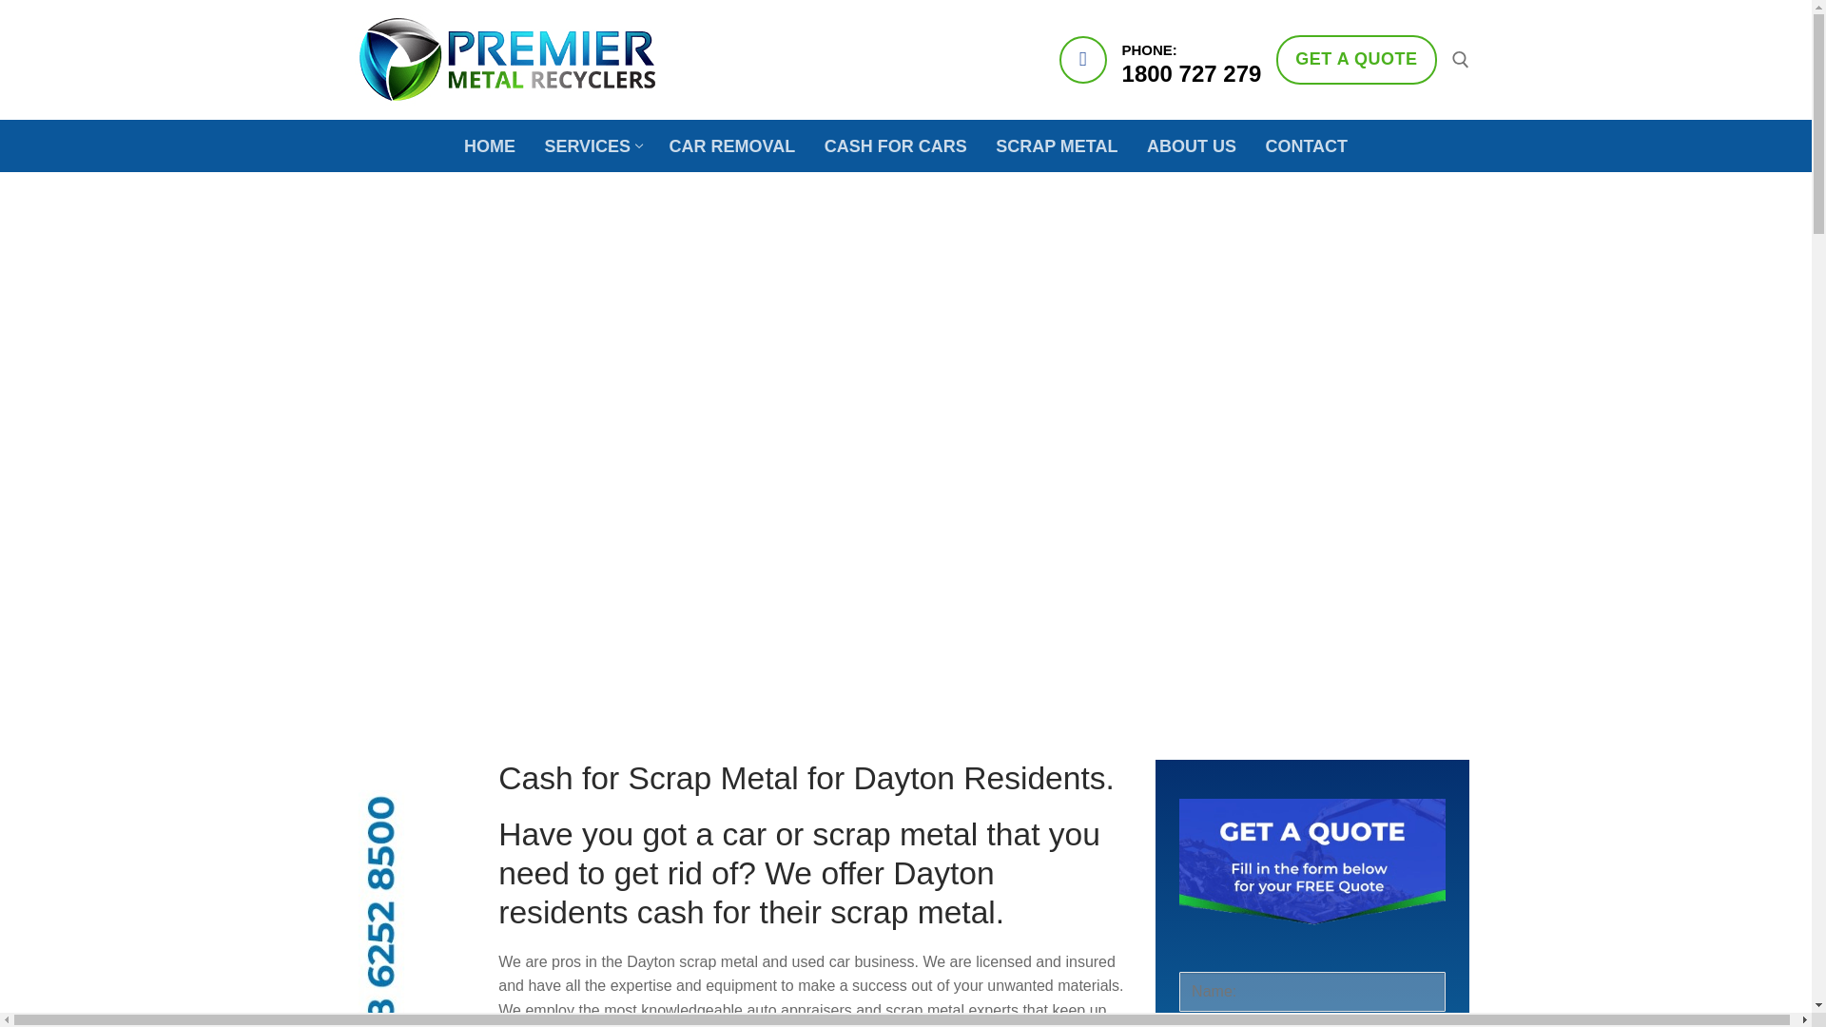  I want to click on ABOUT US, so click(1191, 145).